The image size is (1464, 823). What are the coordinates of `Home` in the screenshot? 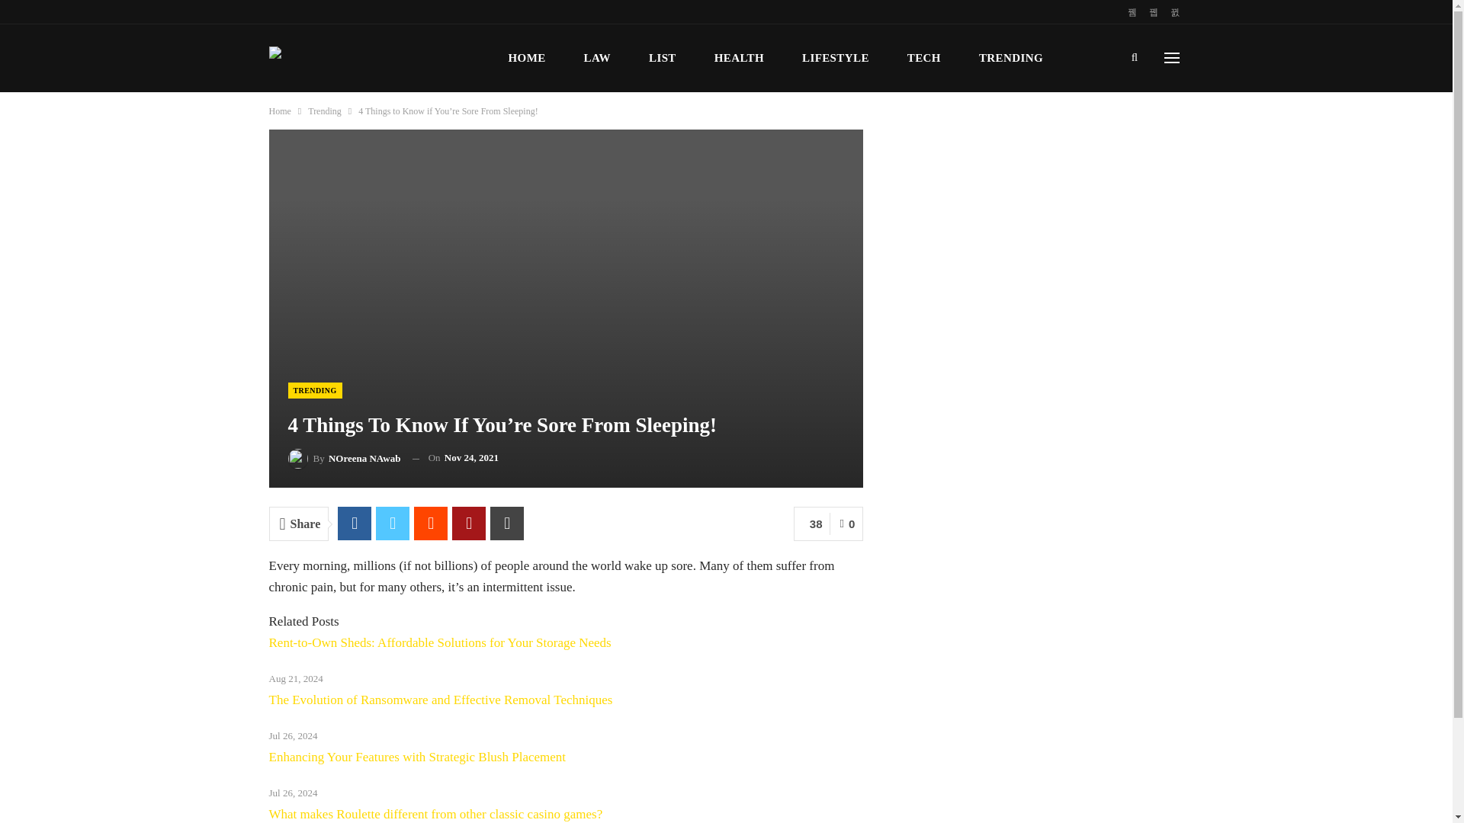 It's located at (279, 111).